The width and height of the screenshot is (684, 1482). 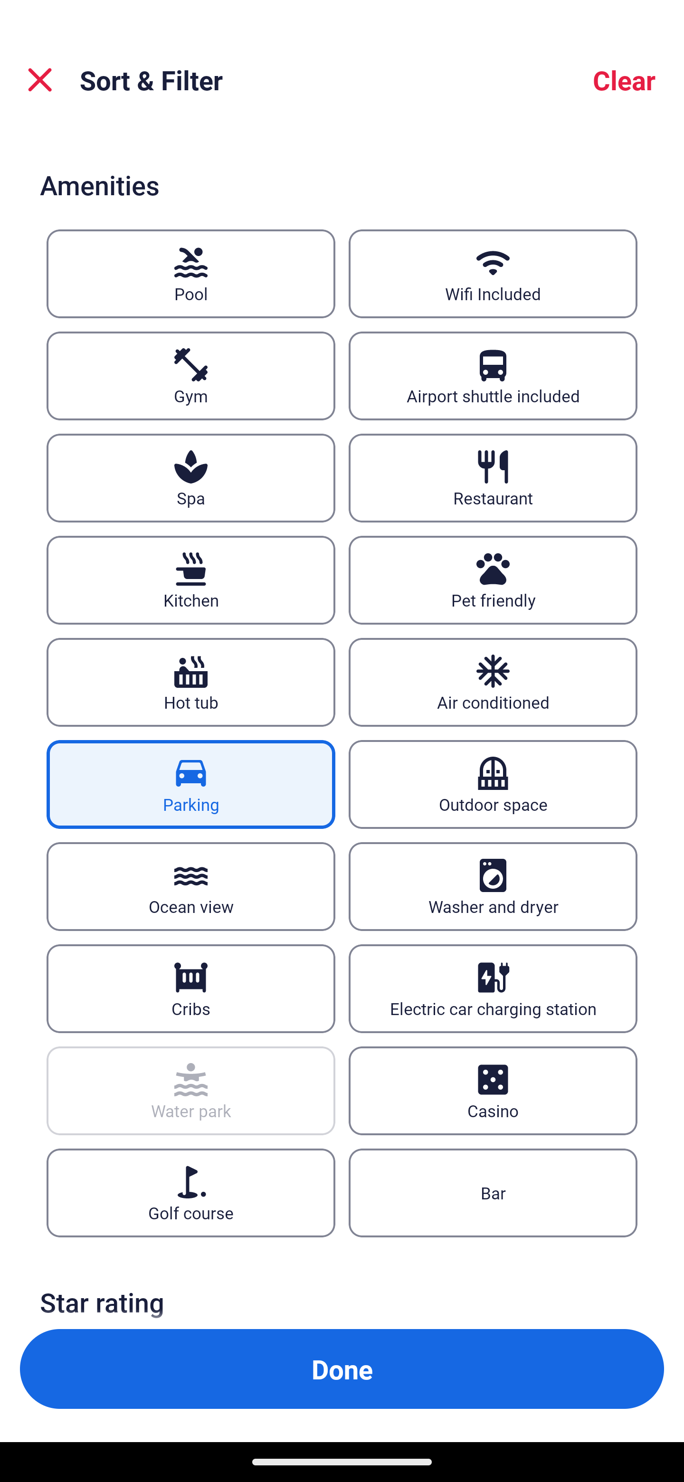 I want to click on Ocean view, so click(x=190, y=886).